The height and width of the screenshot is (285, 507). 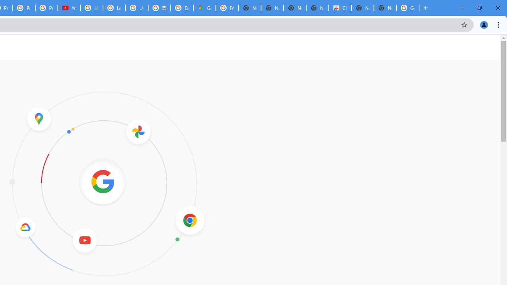 What do you see at coordinates (385, 8) in the screenshot?
I see `New Tab` at bounding box center [385, 8].